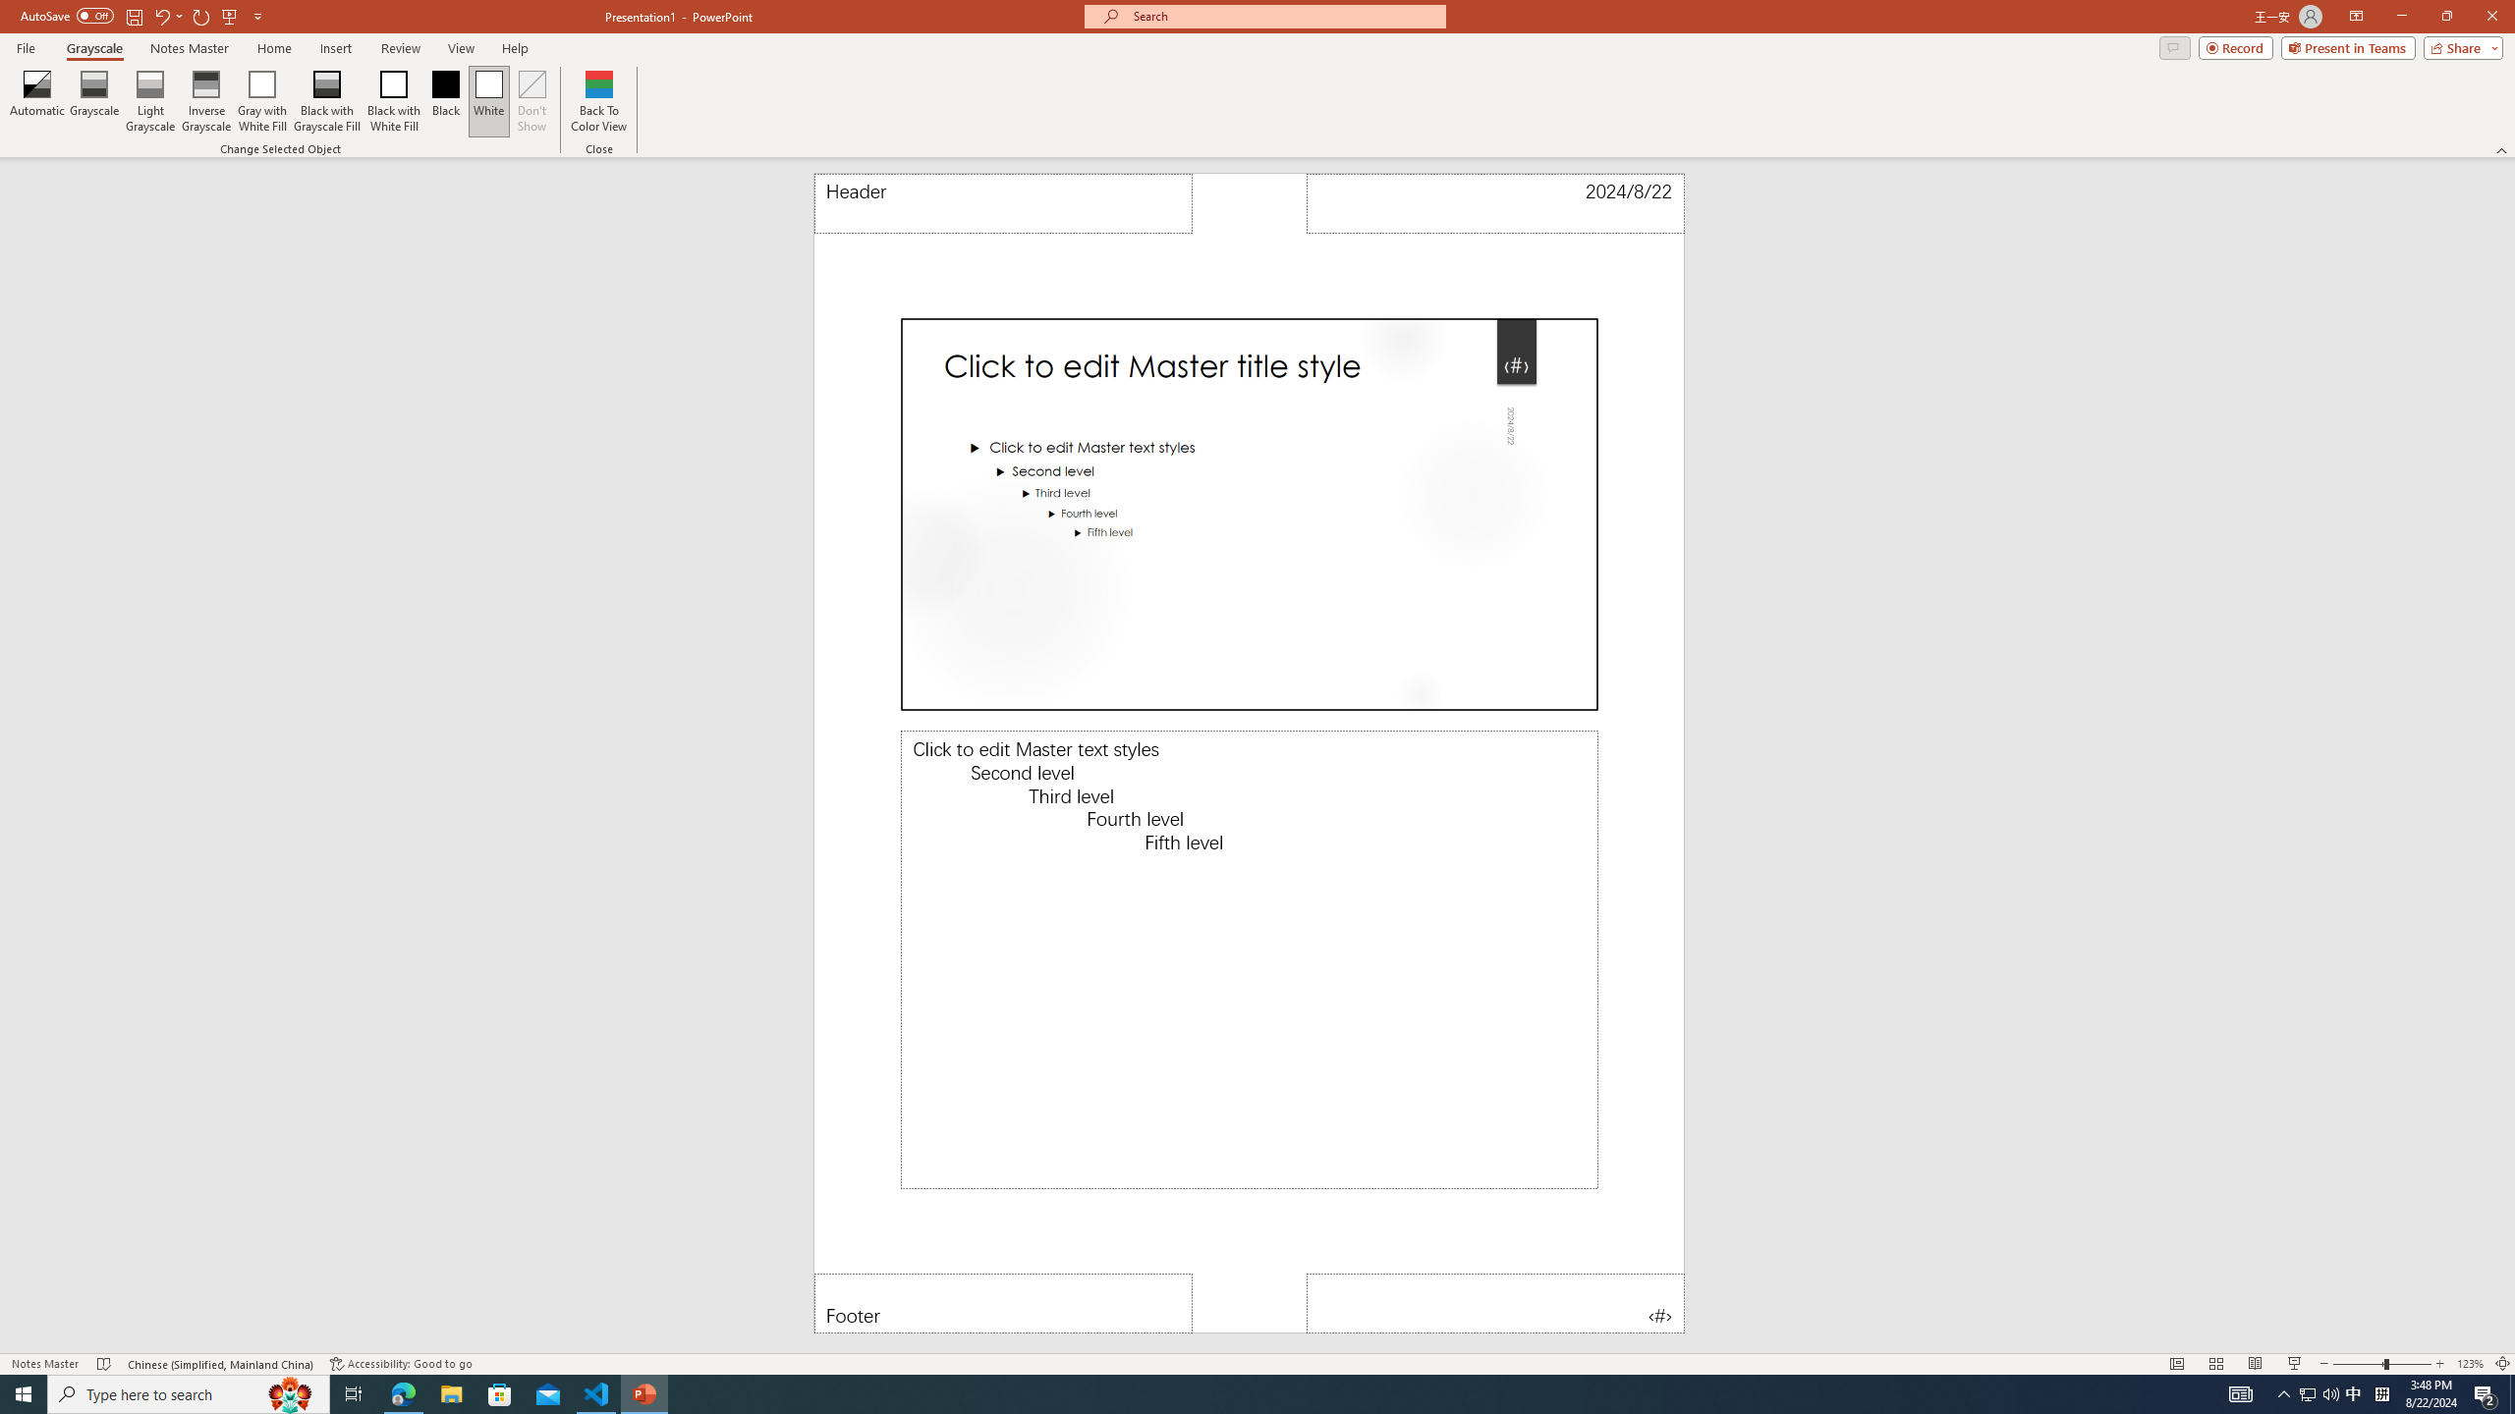  I want to click on Header, so click(1003, 203).